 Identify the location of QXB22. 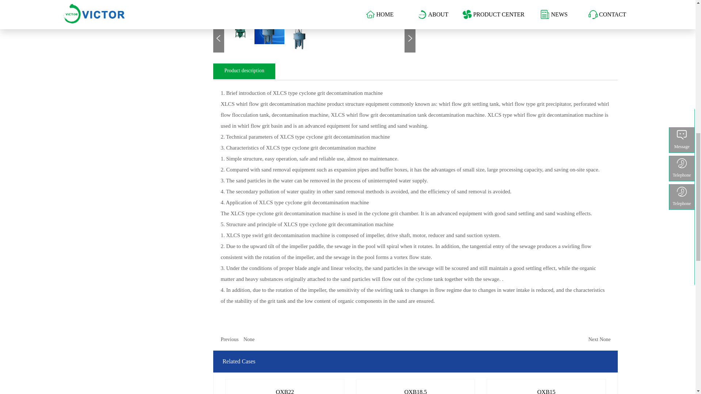
(285, 389).